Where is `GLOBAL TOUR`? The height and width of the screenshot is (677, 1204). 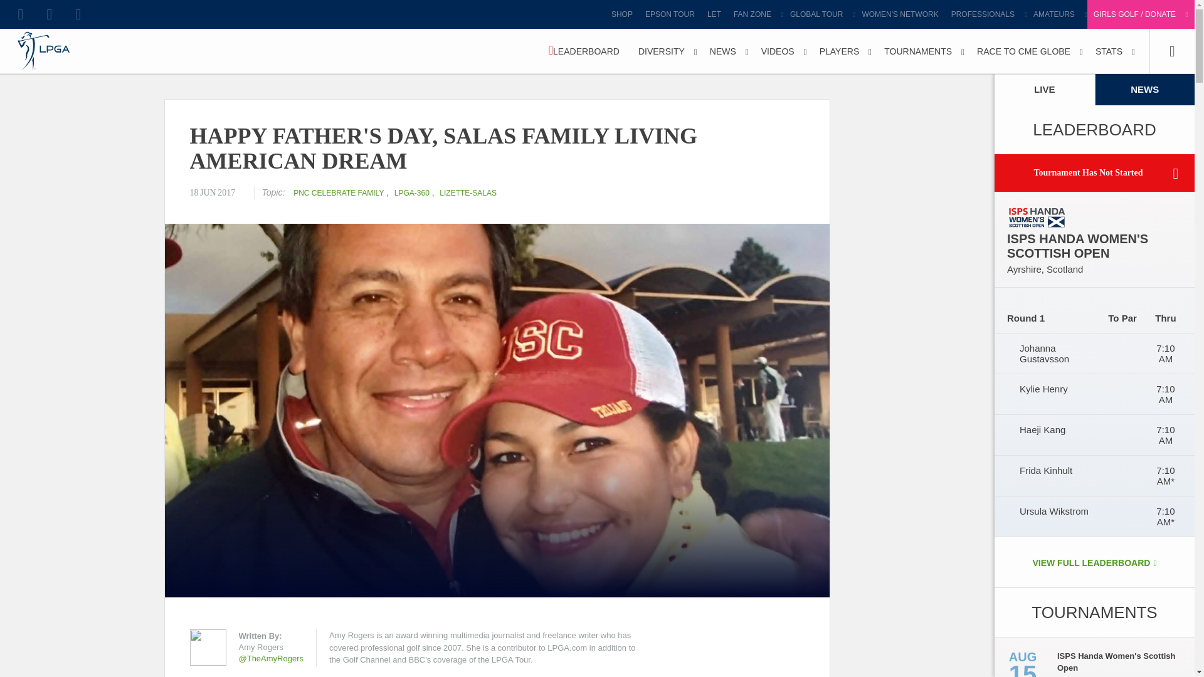 GLOBAL TOUR is located at coordinates (819, 14).